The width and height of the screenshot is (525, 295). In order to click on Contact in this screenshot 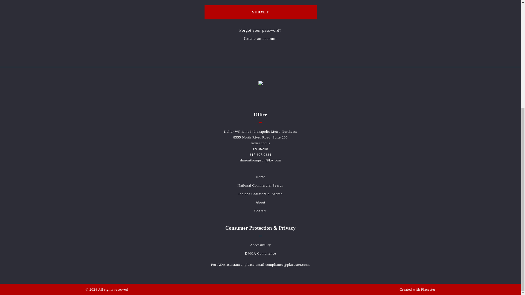, I will do `click(260, 210)`.